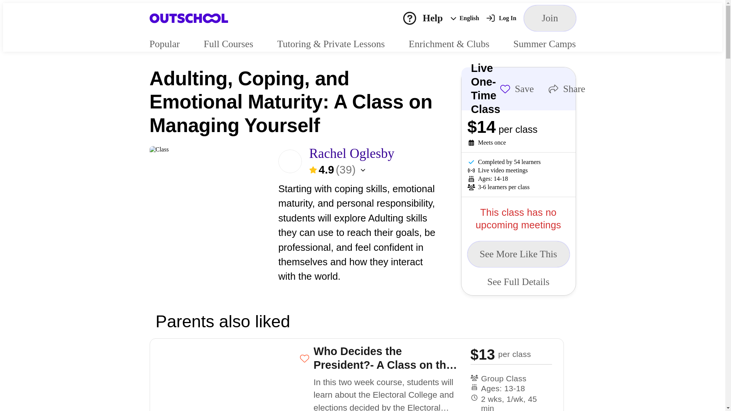  What do you see at coordinates (519, 254) in the screenshot?
I see `See More Like This` at bounding box center [519, 254].